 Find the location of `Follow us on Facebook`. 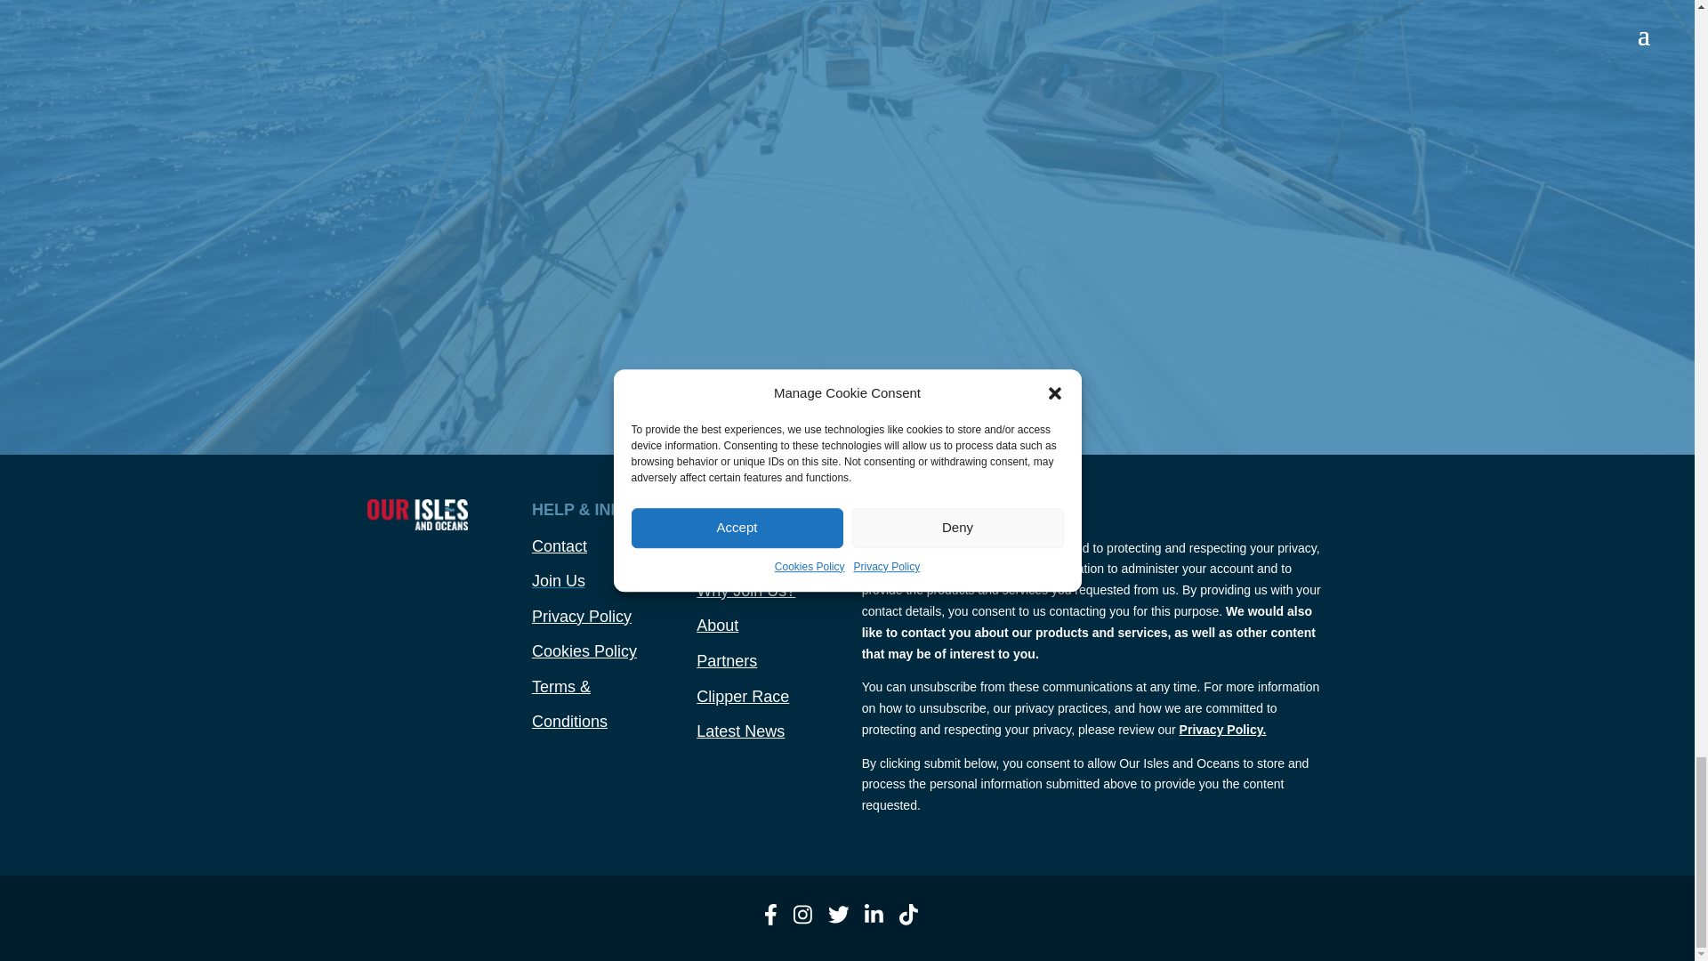

Follow us on Facebook is located at coordinates (770, 921).